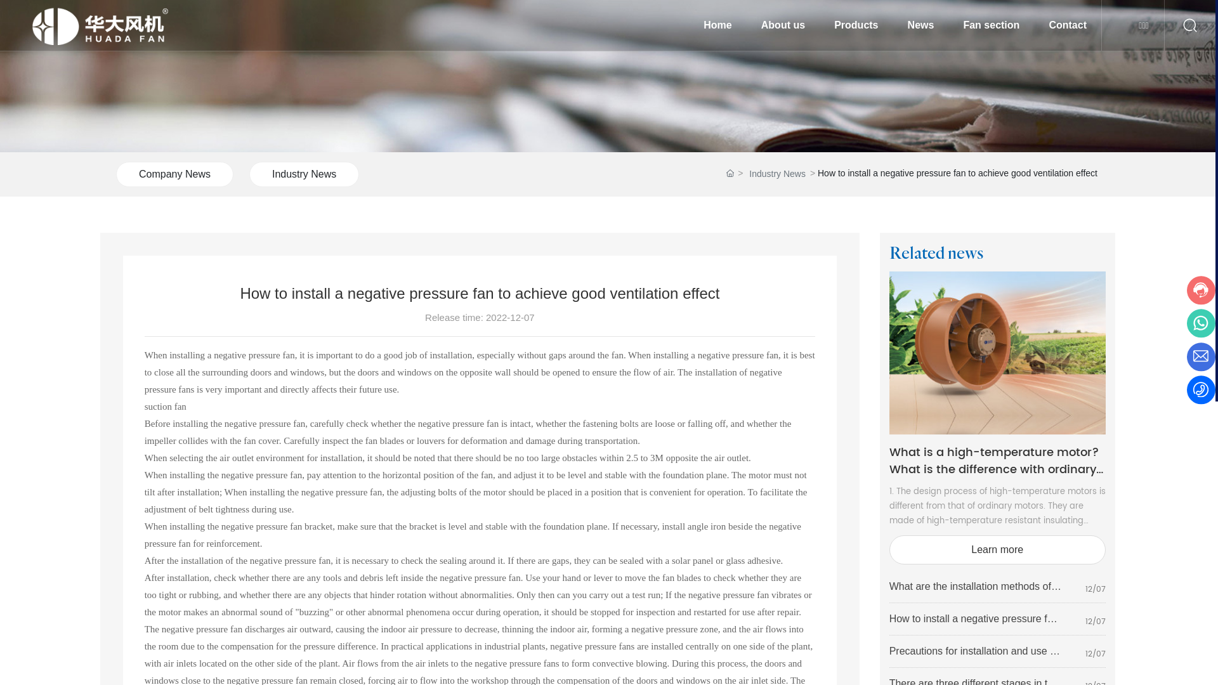 The image size is (1218, 685). I want to click on Huada, so click(108, 25).